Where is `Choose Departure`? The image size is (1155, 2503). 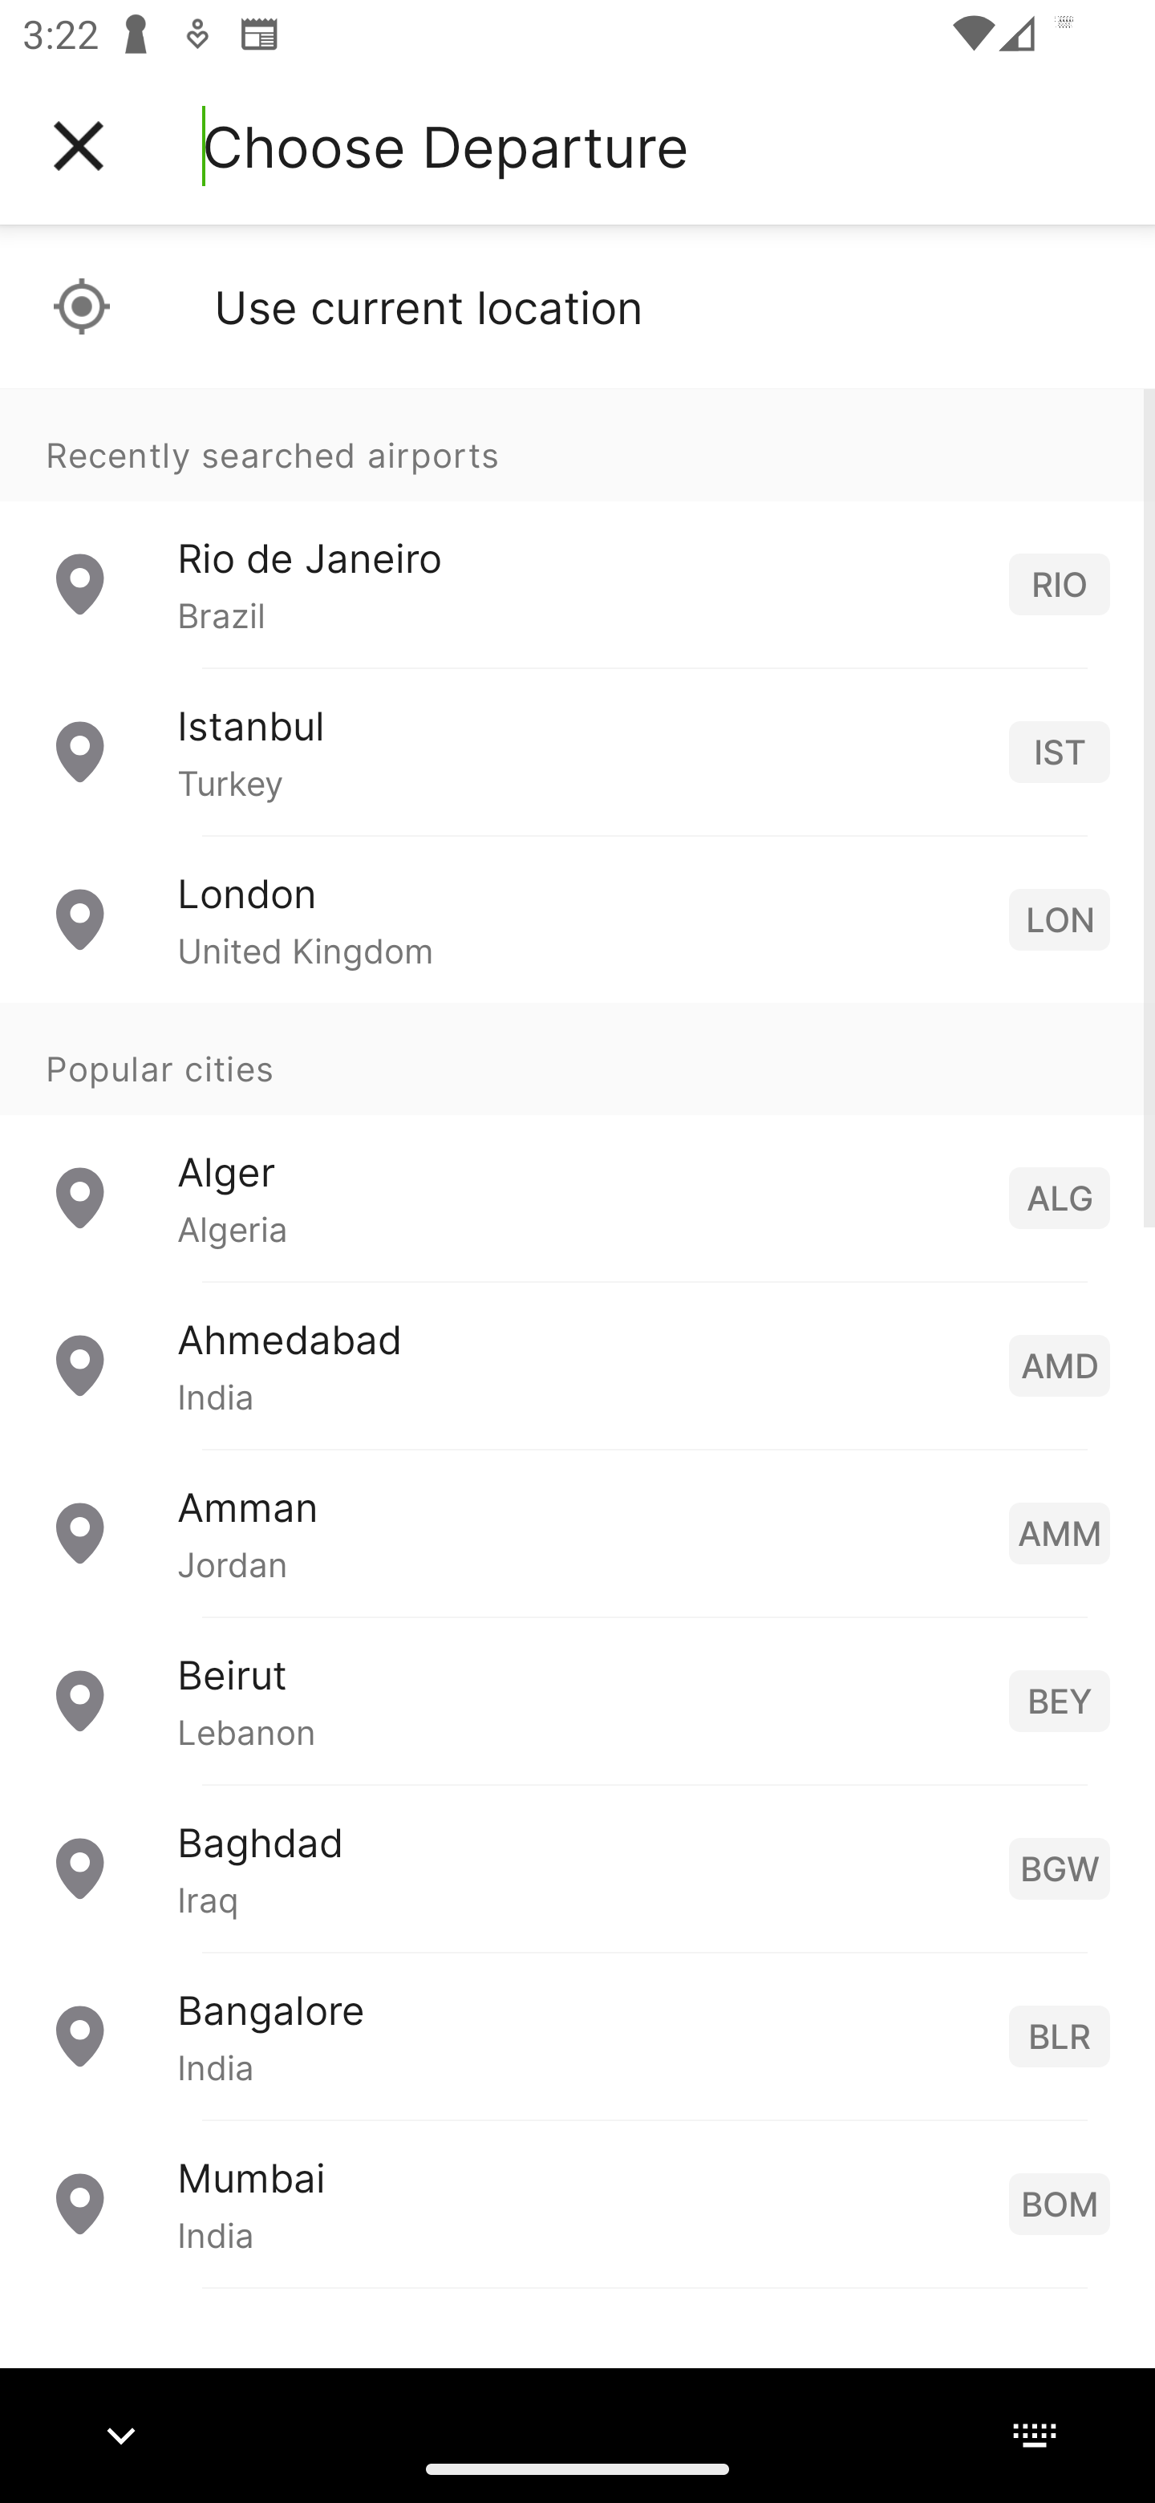
Choose Departure is located at coordinates (445, 146).